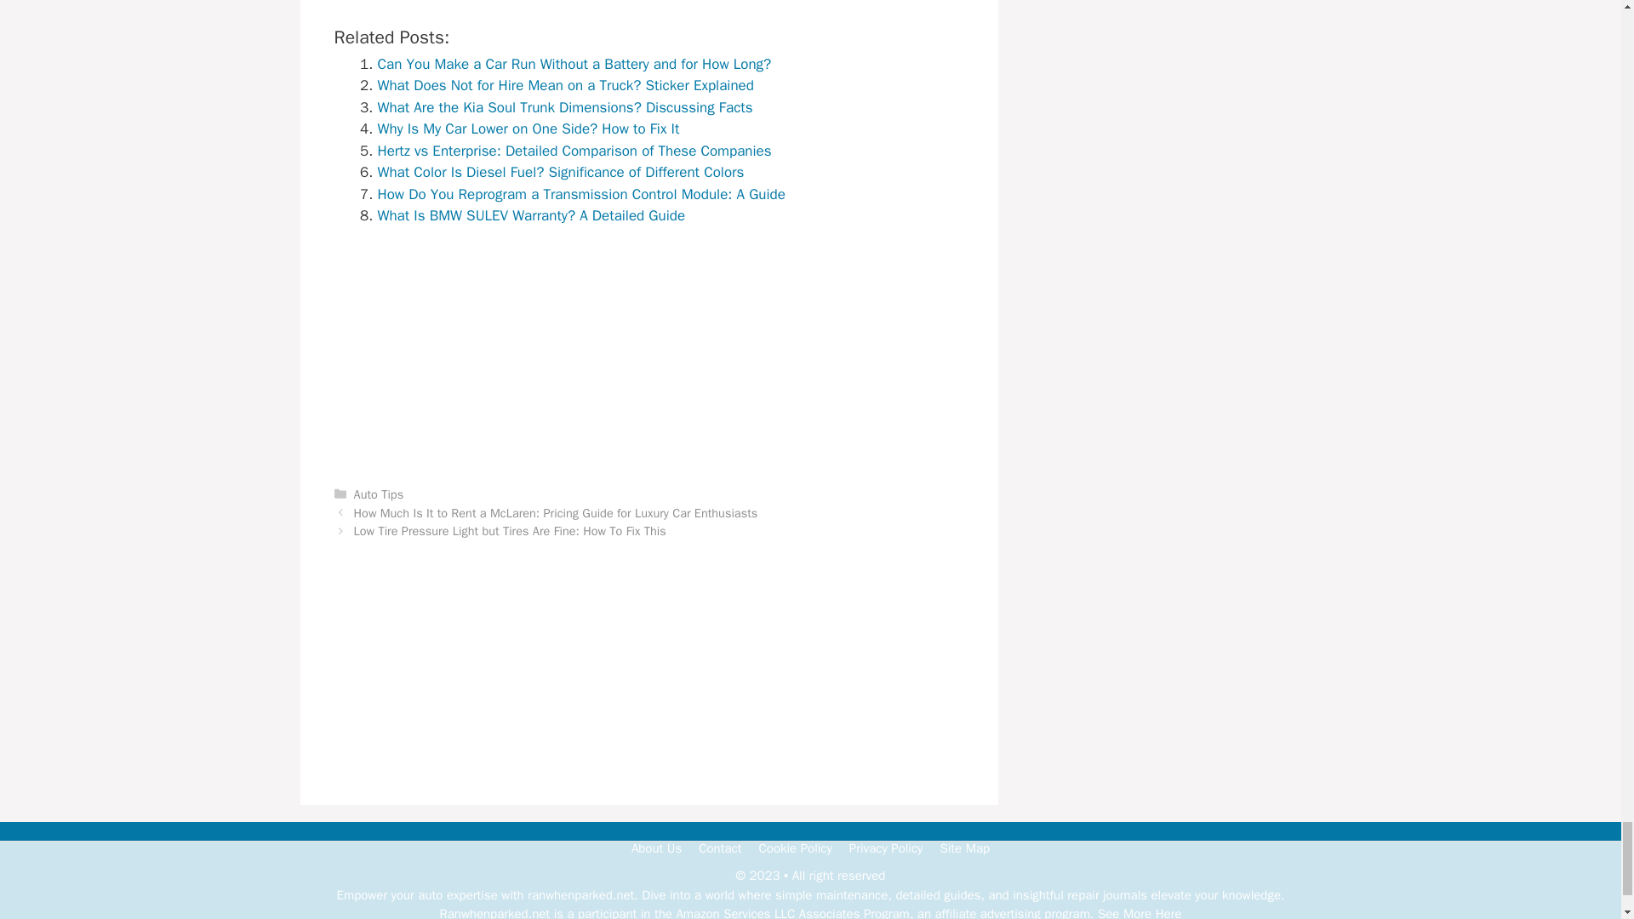 The width and height of the screenshot is (1634, 919). I want to click on Hertz vs Enterprise: Detailed Comparison of These Companies, so click(574, 151).